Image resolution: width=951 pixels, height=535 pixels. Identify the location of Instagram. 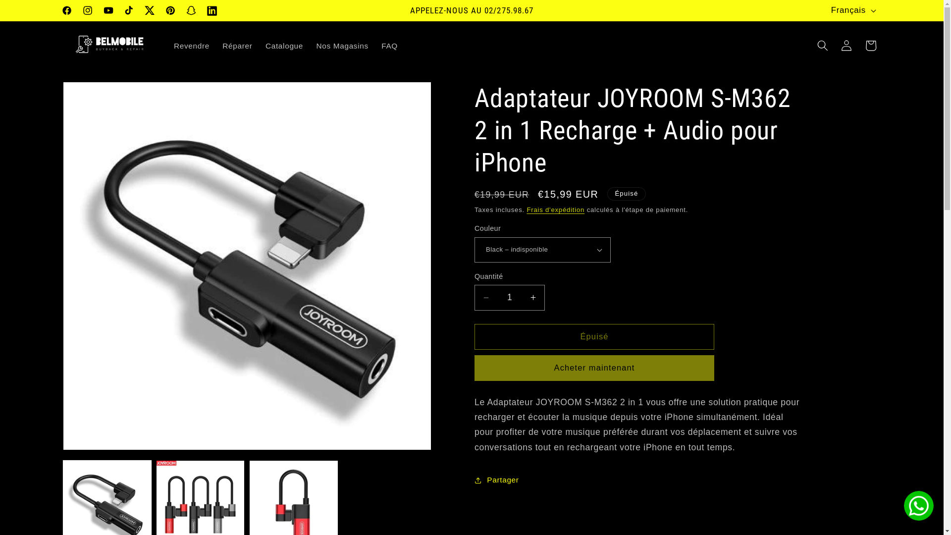
(88, 11).